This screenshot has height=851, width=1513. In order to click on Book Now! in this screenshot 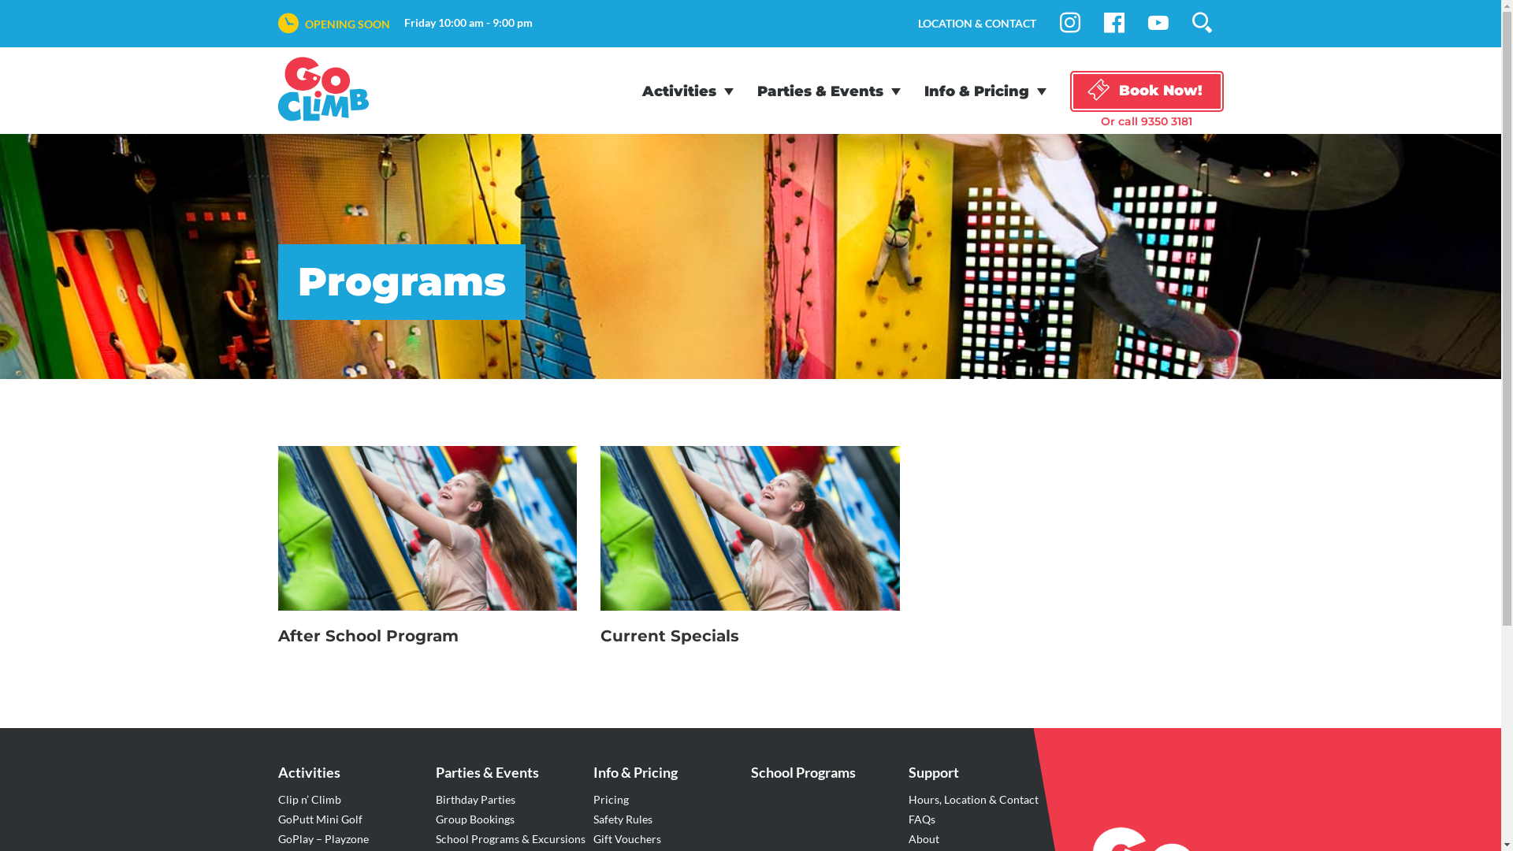, I will do `click(1147, 91)`.